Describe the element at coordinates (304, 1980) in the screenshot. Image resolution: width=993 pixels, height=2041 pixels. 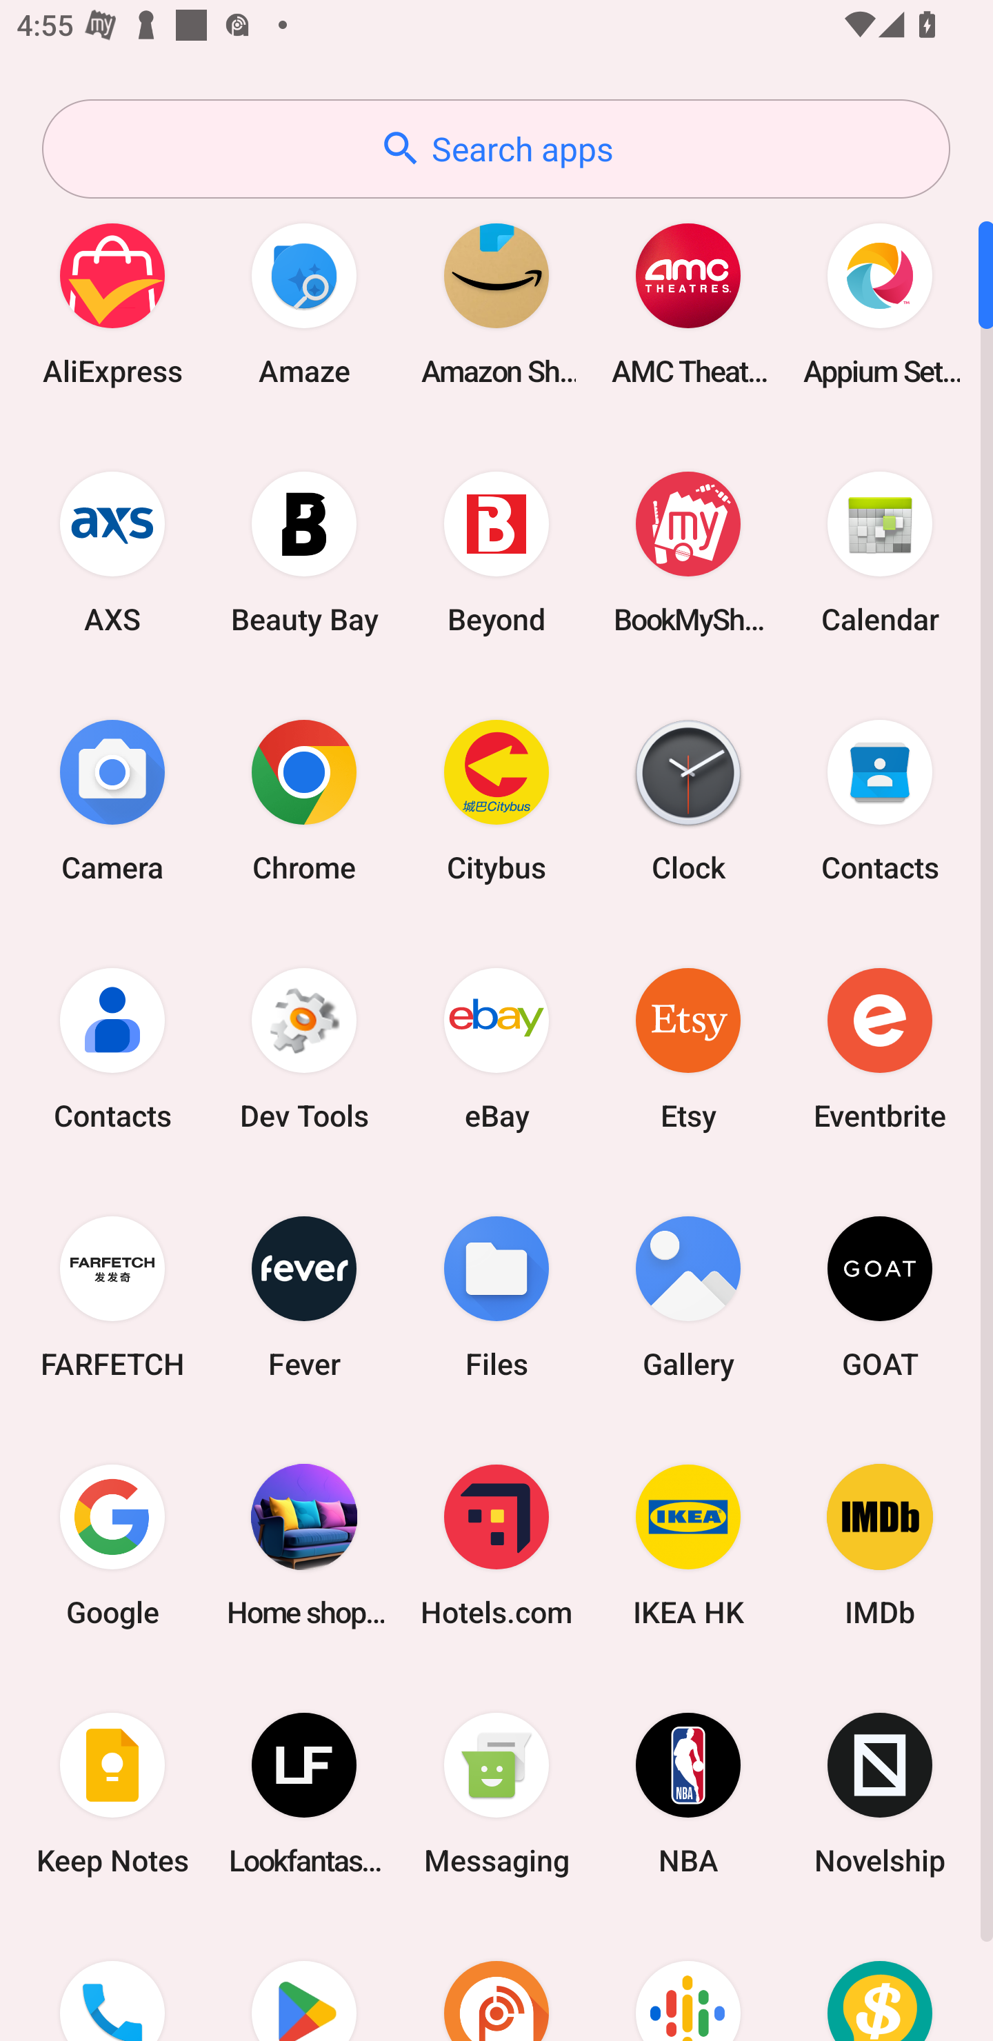
I see `Play Store` at that location.